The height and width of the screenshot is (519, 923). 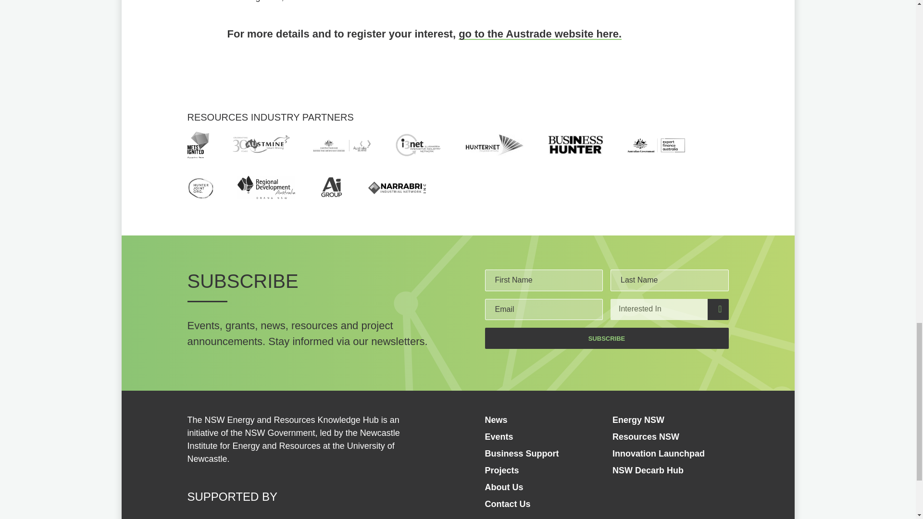 I want to click on Ai Group, so click(x=332, y=187).